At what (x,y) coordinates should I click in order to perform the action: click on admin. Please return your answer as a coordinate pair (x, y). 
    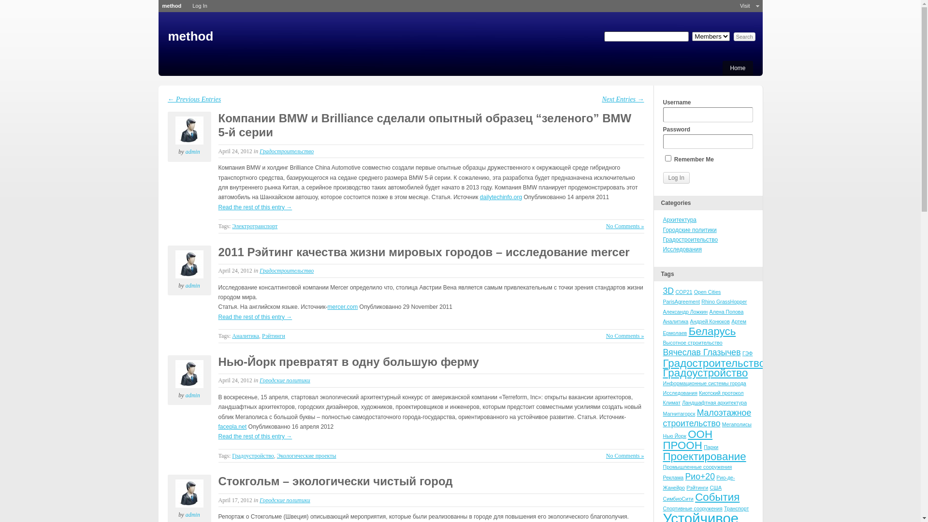
    Looking at the image, I should click on (193, 515).